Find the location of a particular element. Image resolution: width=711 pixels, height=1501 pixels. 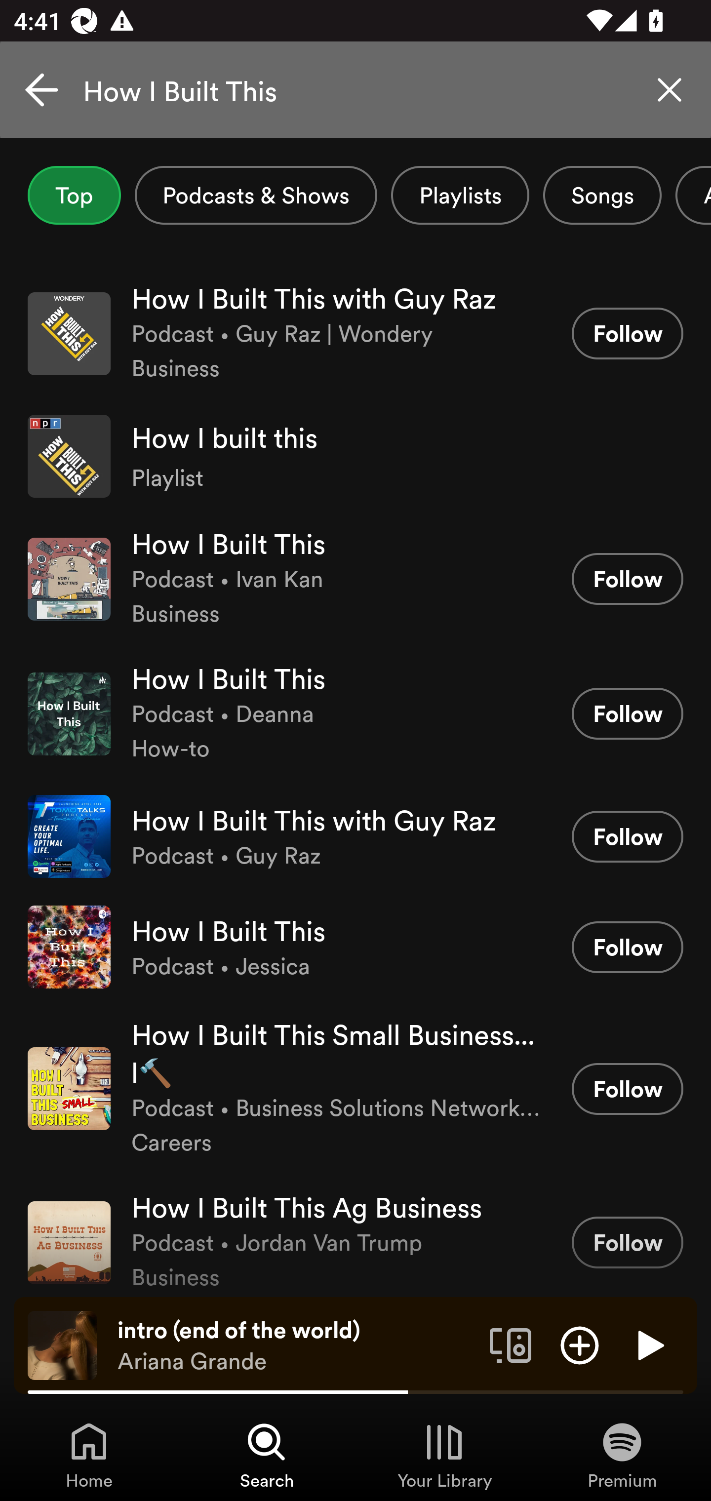

Connect to a device. Opens the devices menu is located at coordinates (511, 1344).